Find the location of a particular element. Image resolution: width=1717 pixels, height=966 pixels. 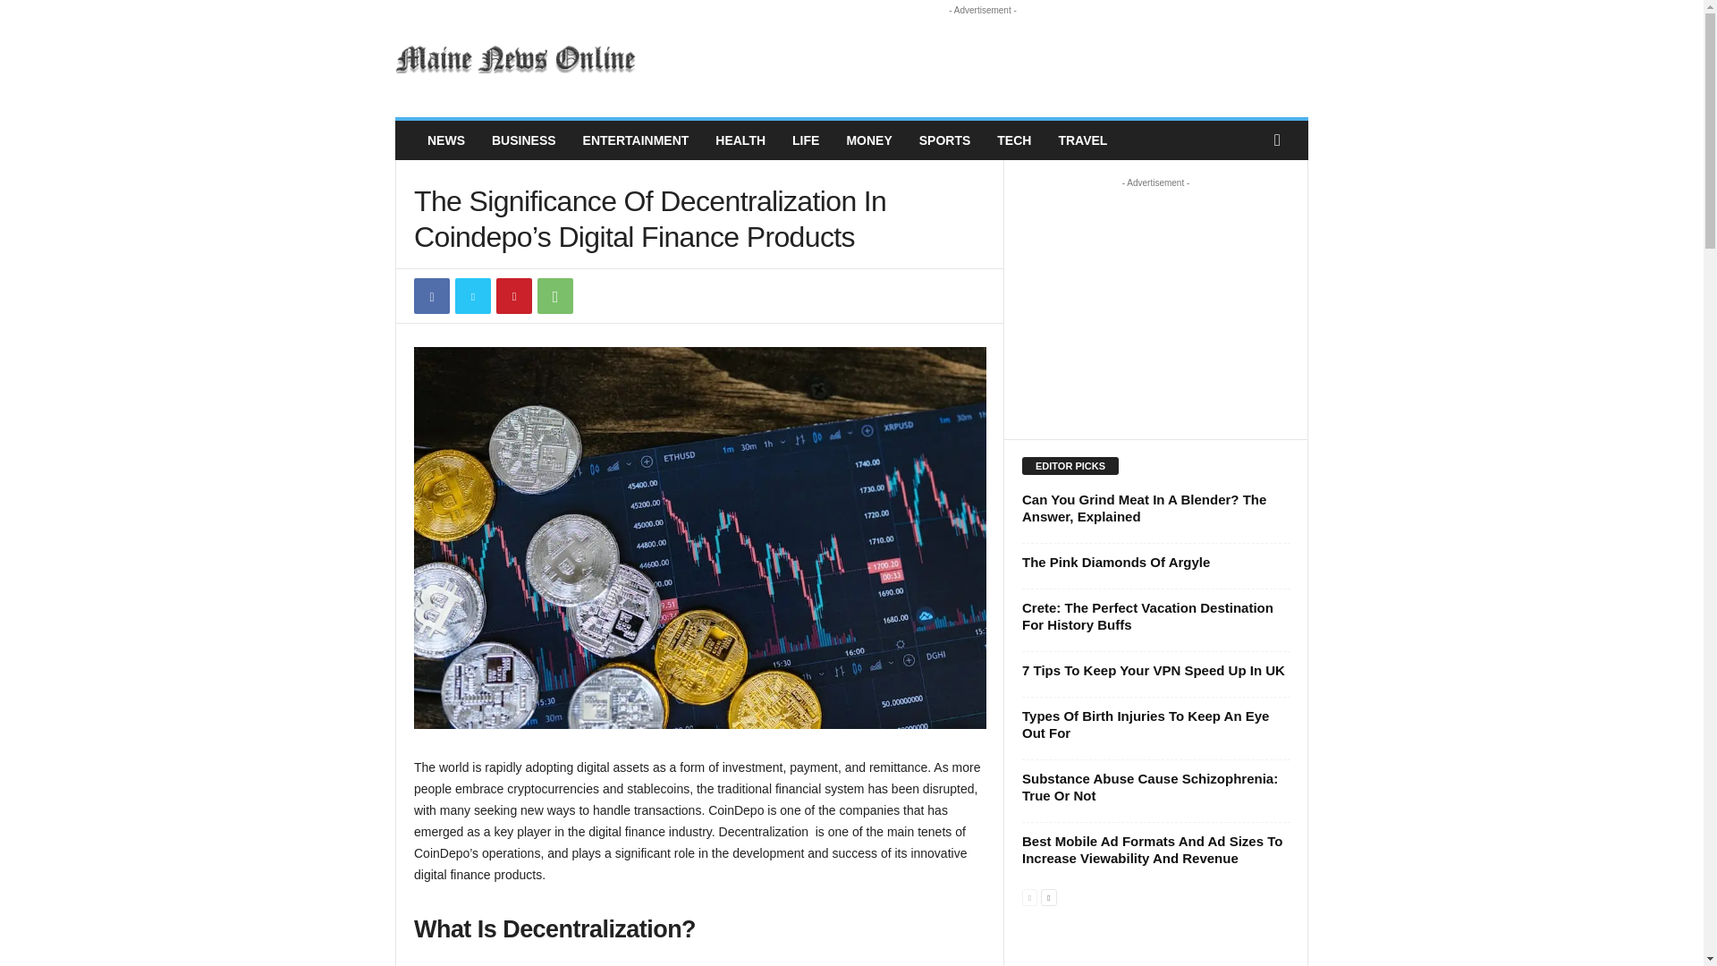

Twitter is located at coordinates (472, 296).